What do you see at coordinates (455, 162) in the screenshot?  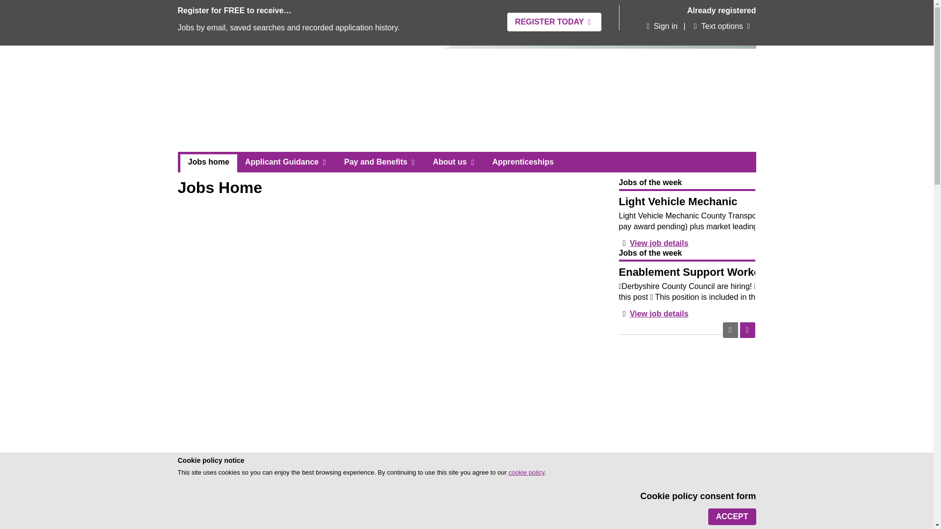 I see `About us` at bounding box center [455, 162].